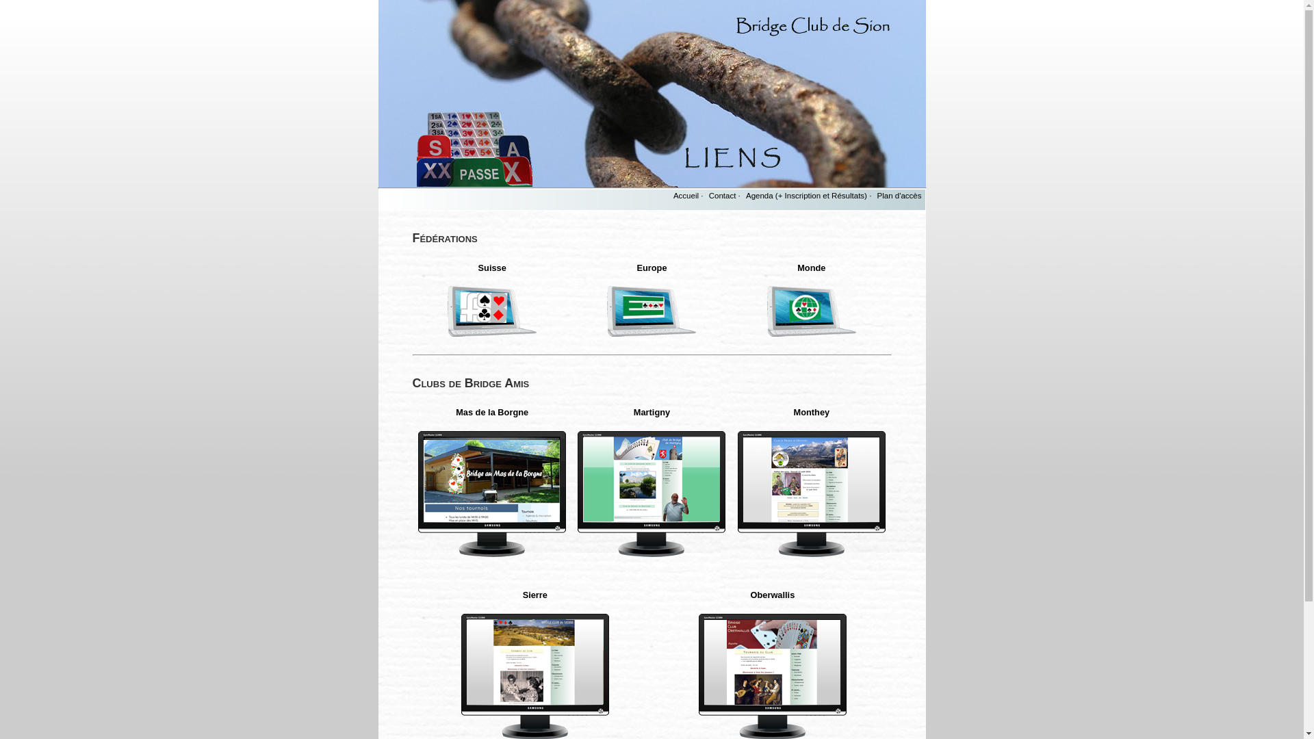  I want to click on Suisse, so click(493, 268).